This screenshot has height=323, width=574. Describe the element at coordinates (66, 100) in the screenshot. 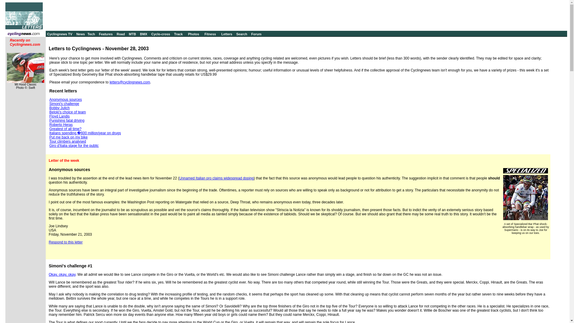

I see `Anonymous sources` at that location.